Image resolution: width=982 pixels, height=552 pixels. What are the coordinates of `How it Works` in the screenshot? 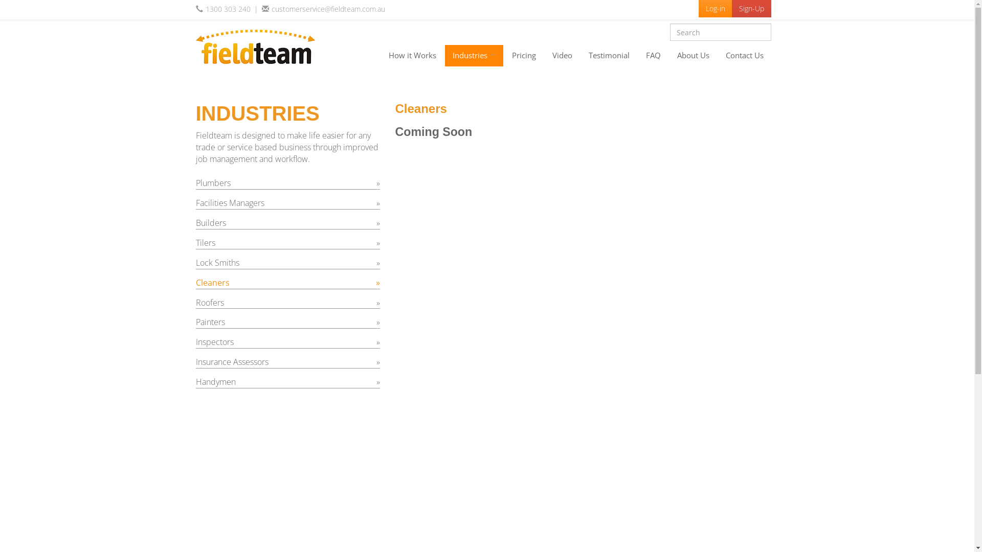 It's located at (412, 56).